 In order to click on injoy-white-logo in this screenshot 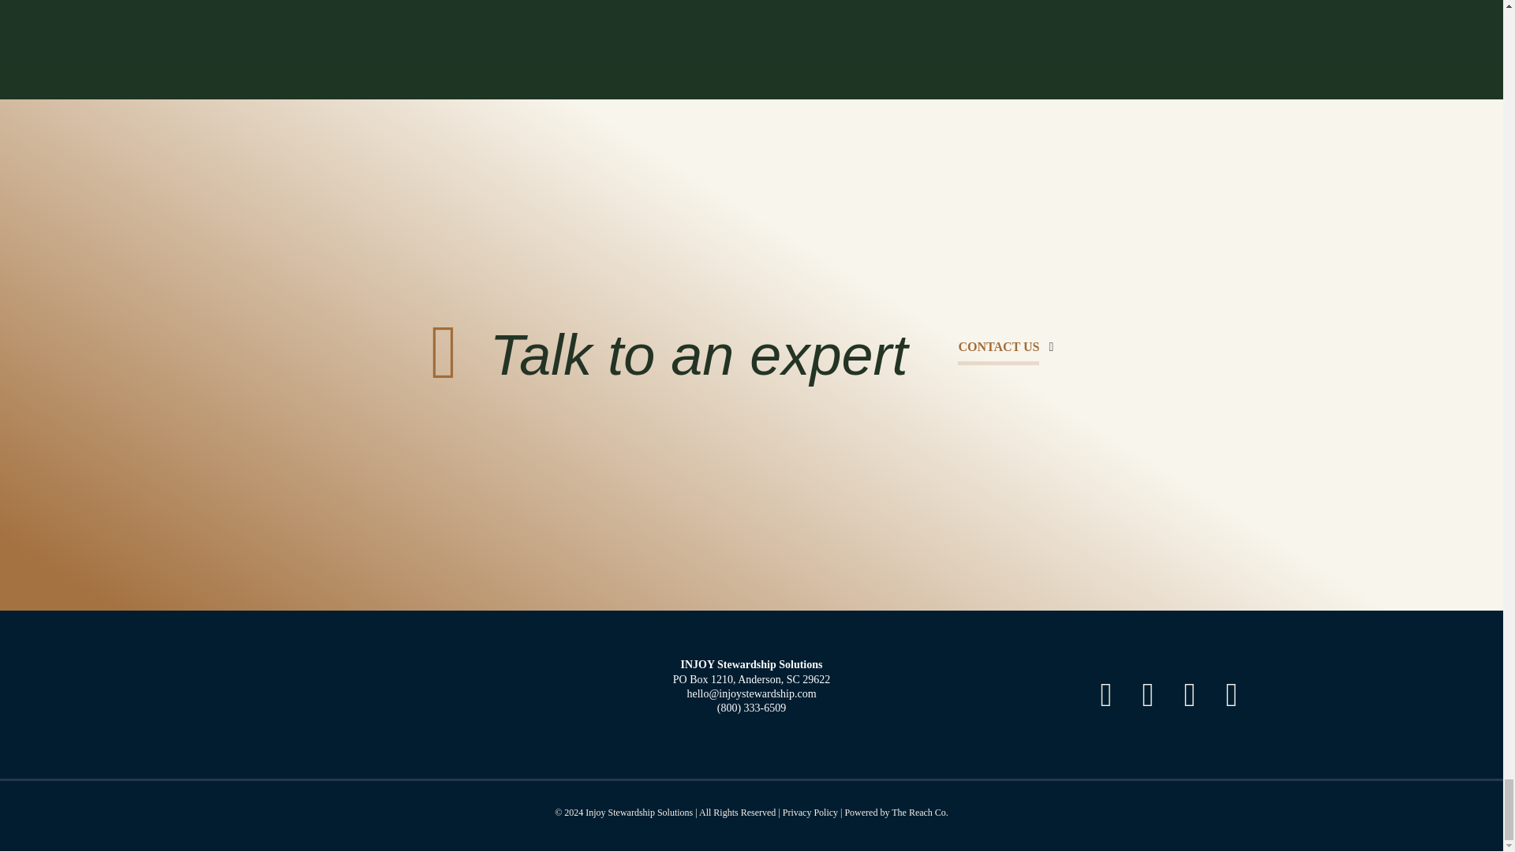, I will do `click(333, 695)`.